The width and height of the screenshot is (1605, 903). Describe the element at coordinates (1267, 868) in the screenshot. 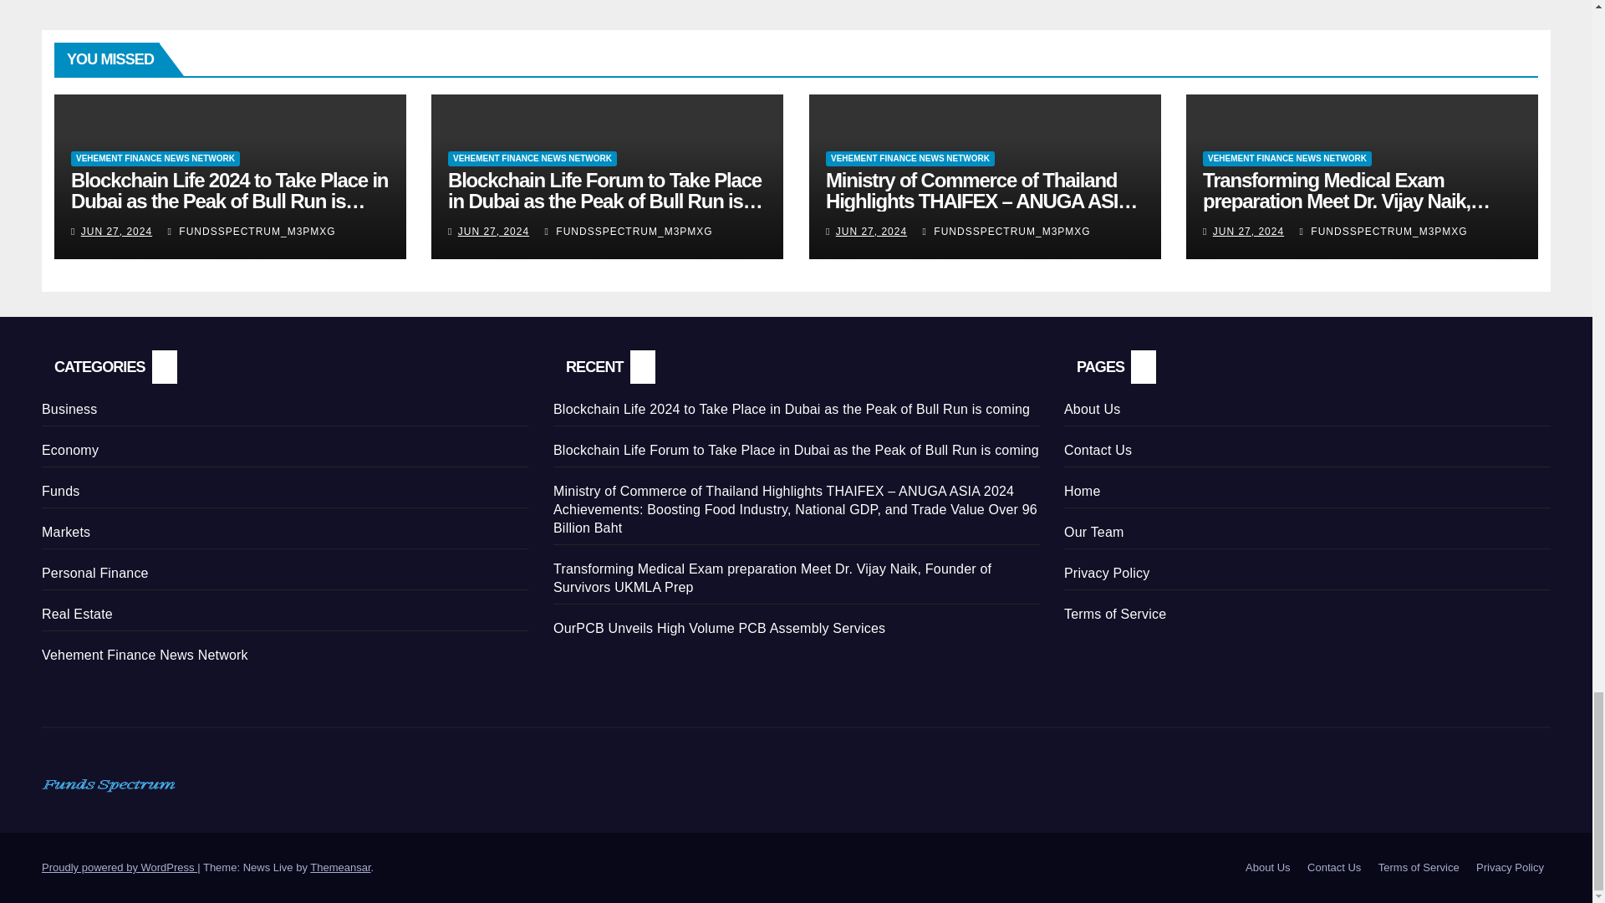

I see `About Us` at that location.